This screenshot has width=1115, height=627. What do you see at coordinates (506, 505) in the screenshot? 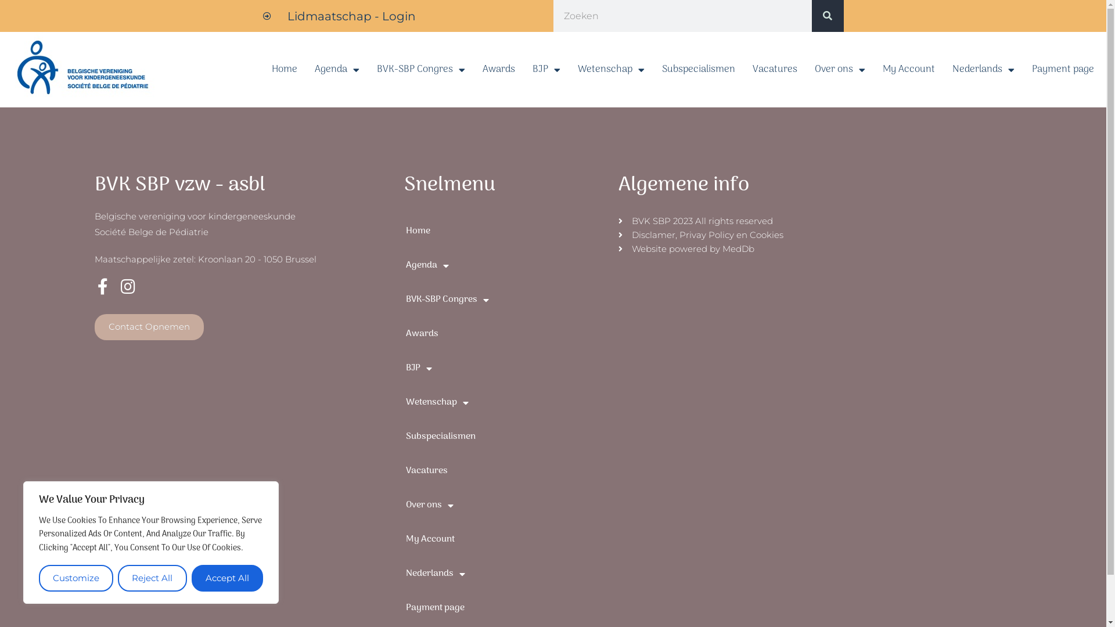
I see `Over ons` at bounding box center [506, 505].